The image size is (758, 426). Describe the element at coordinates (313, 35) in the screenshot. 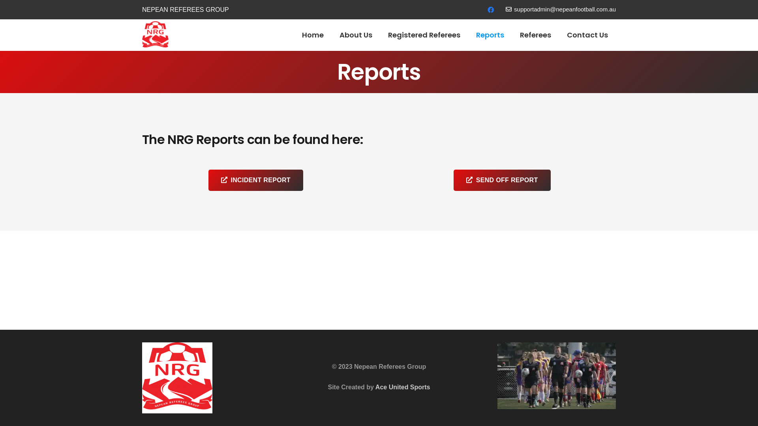

I see `Home` at that location.